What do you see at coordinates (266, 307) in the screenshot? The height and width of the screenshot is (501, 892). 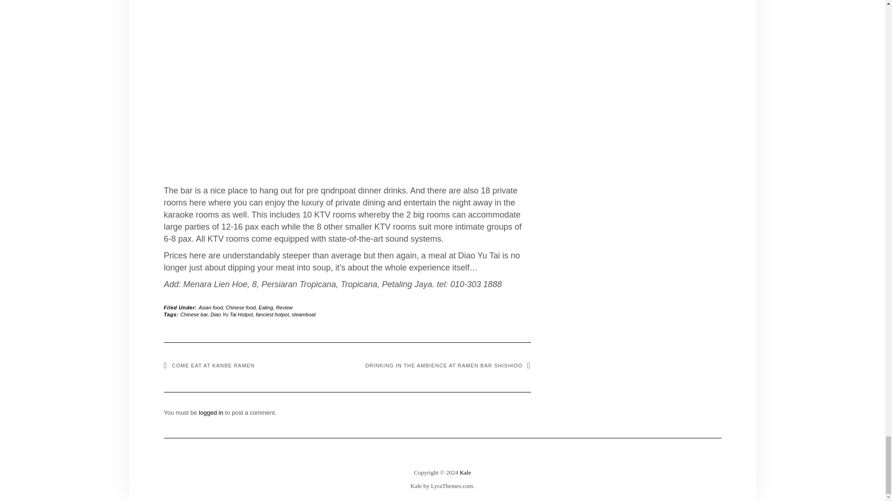 I see `Eating` at bounding box center [266, 307].